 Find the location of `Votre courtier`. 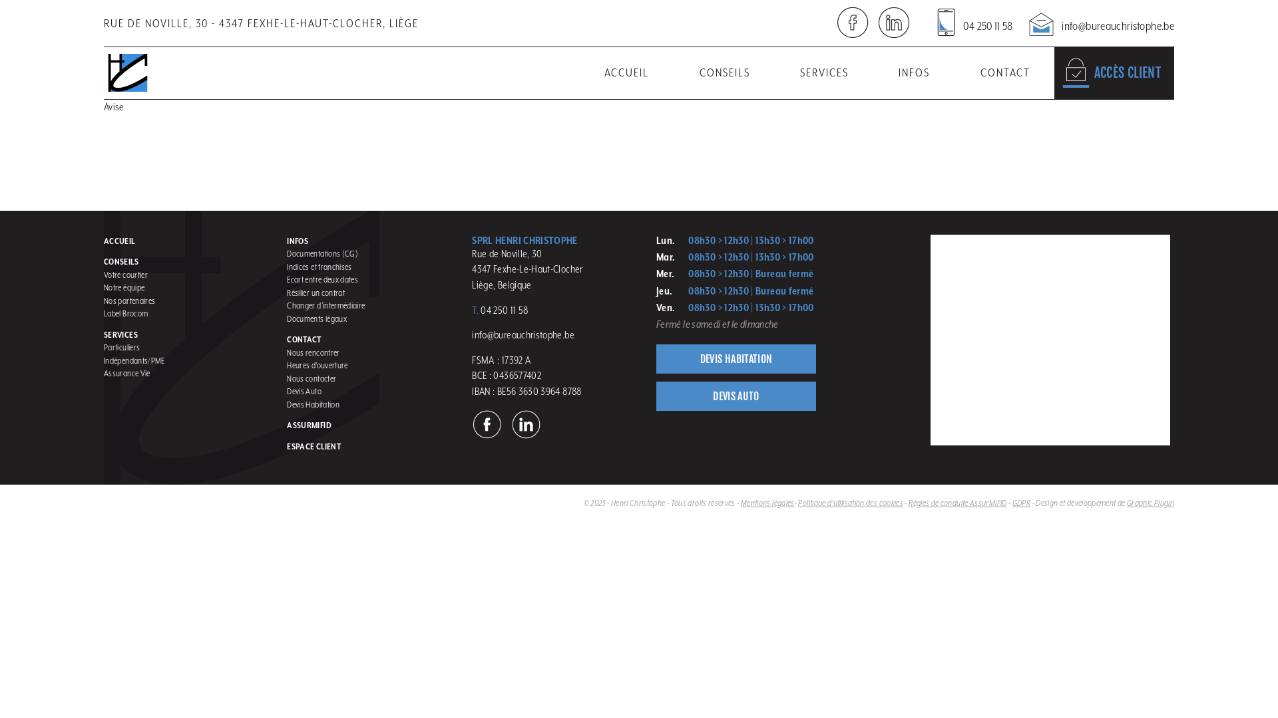

Votre courtier is located at coordinates (126, 275).